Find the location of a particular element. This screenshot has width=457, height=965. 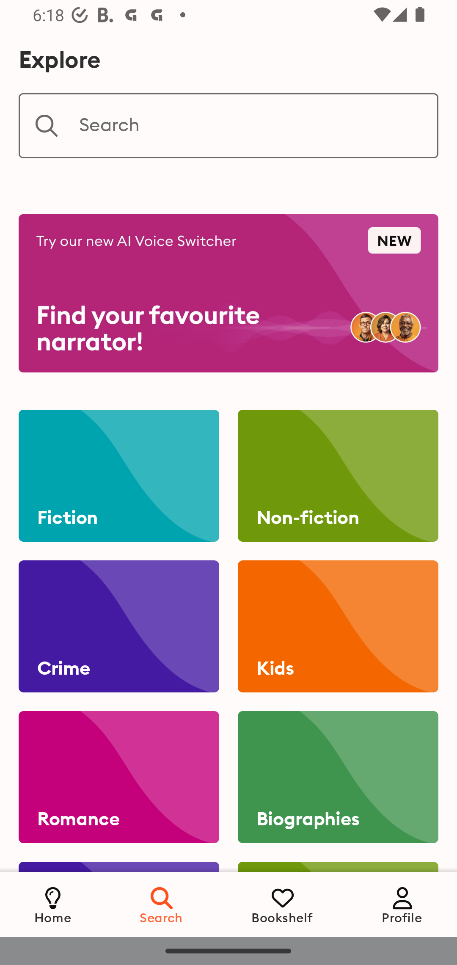

Non-fiction is located at coordinates (338, 476).